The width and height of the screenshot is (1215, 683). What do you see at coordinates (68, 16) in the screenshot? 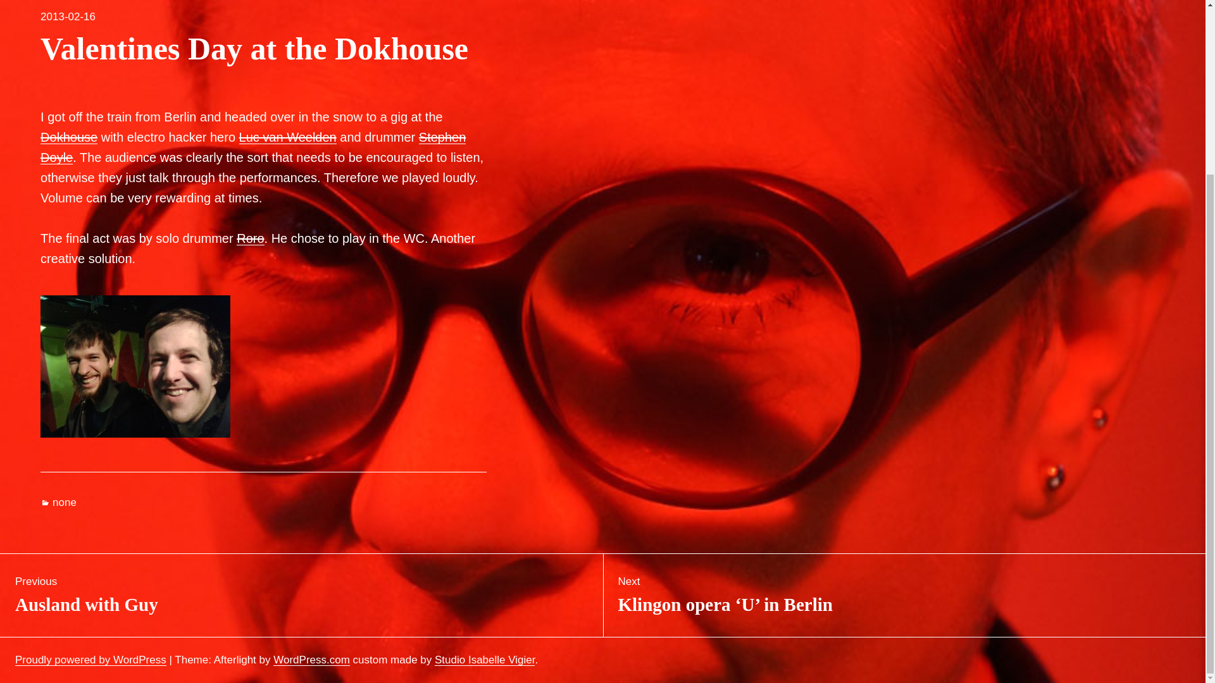
I see `WordPress.com` at bounding box center [68, 16].